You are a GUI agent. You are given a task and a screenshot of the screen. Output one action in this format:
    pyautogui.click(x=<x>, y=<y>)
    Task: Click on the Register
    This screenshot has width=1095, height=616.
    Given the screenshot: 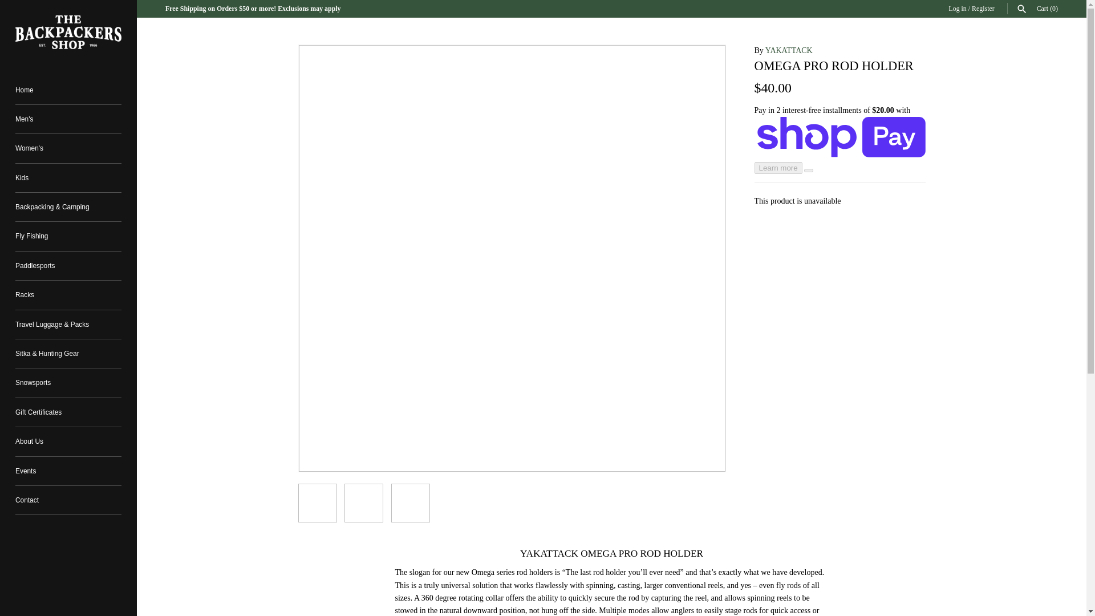 What is the action you would take?
    pyautogui.click(x=983, y=8)
    